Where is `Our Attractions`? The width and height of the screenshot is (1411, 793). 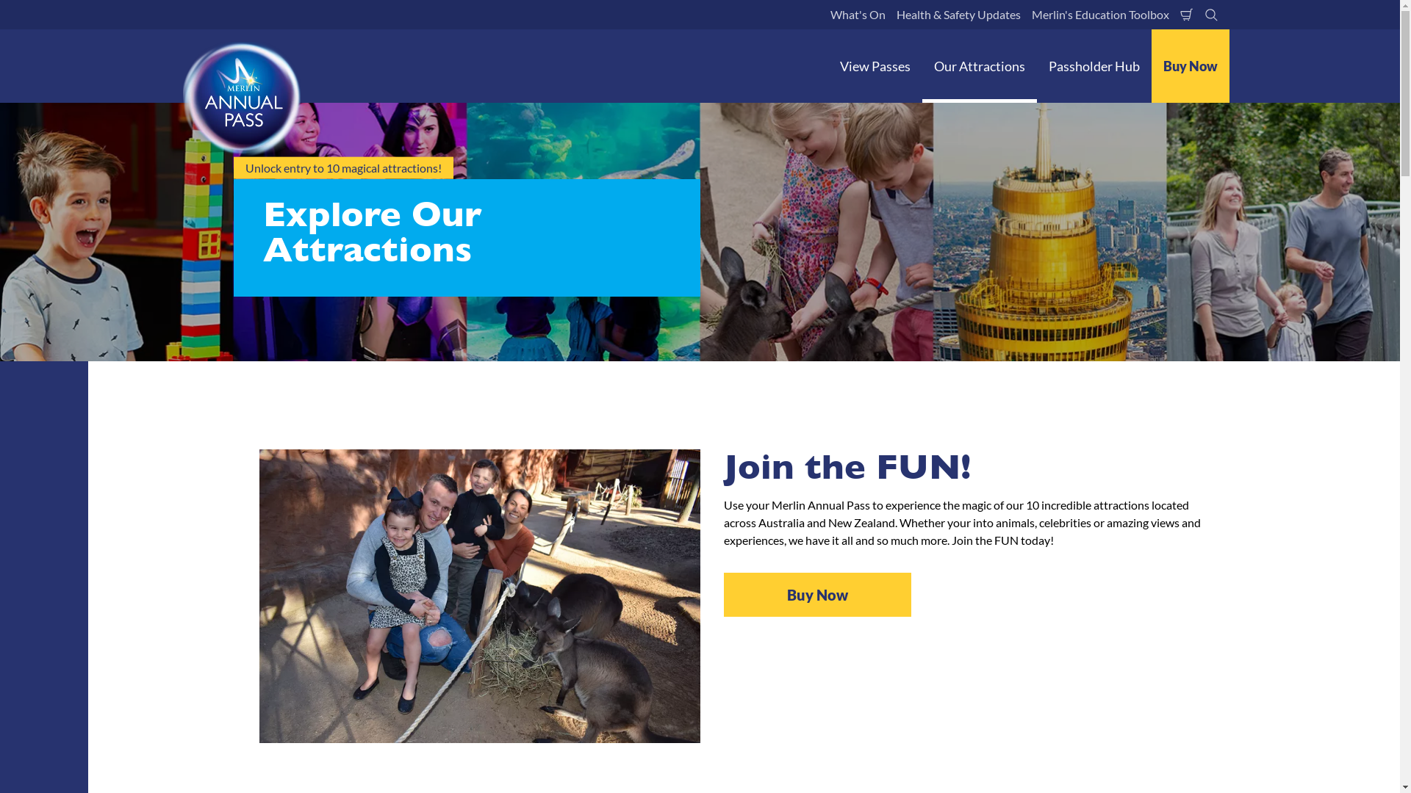
Our Attractions is located at coordinates (979, 66).